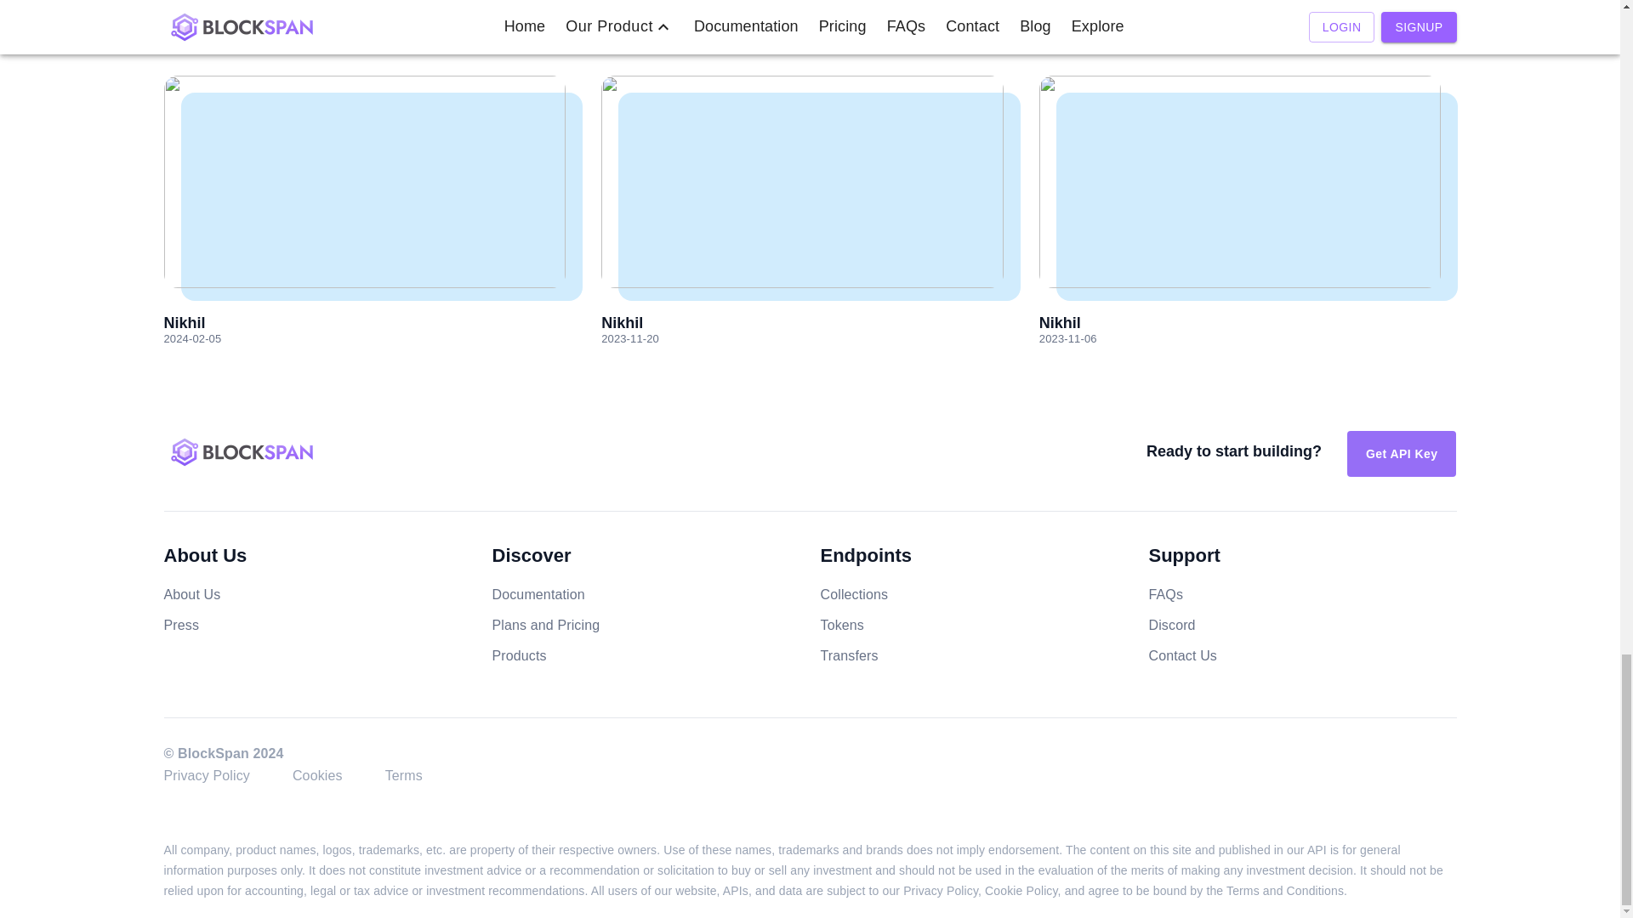  What do you see at coordinates (538, 595) in the screenshot?
I see `Documentation` at bounding box center [538, 595].